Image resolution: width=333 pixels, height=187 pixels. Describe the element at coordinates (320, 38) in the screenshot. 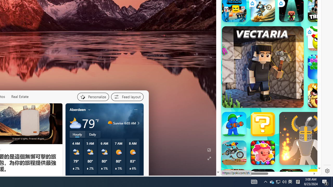

I see `Draw To Smash: Logic Puzzle` at that location.